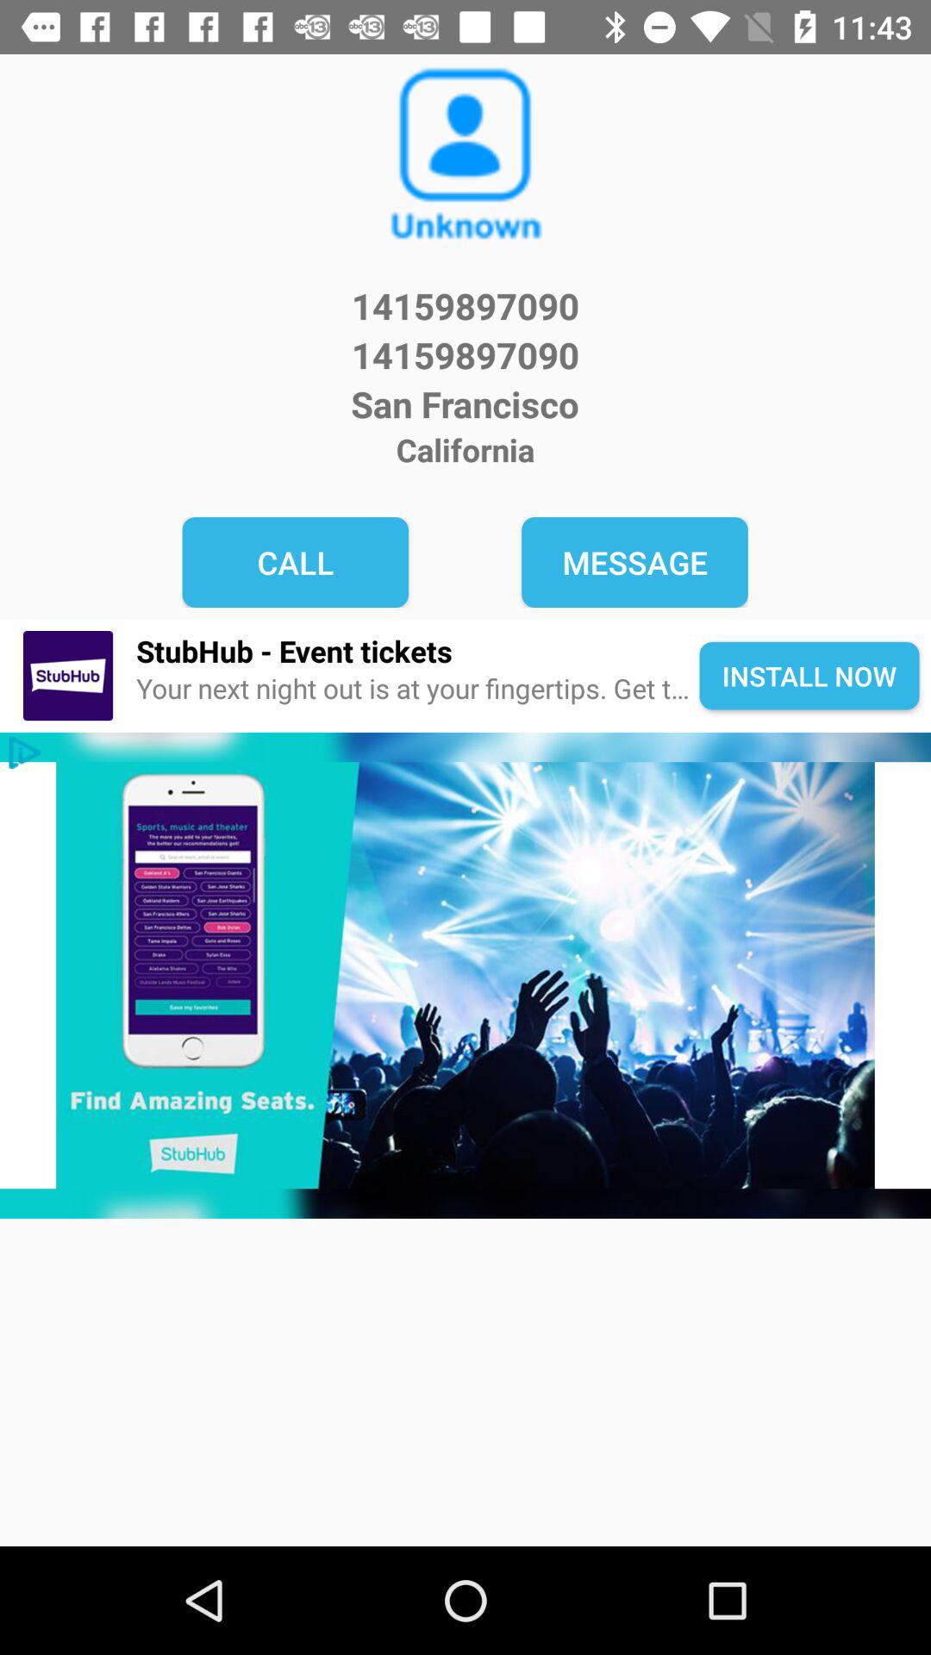 The image size is (931, 1655). What do you see at coordinates (634, 562) in the screenshot?
I see `open the message item` at bounding box center [634, 562].